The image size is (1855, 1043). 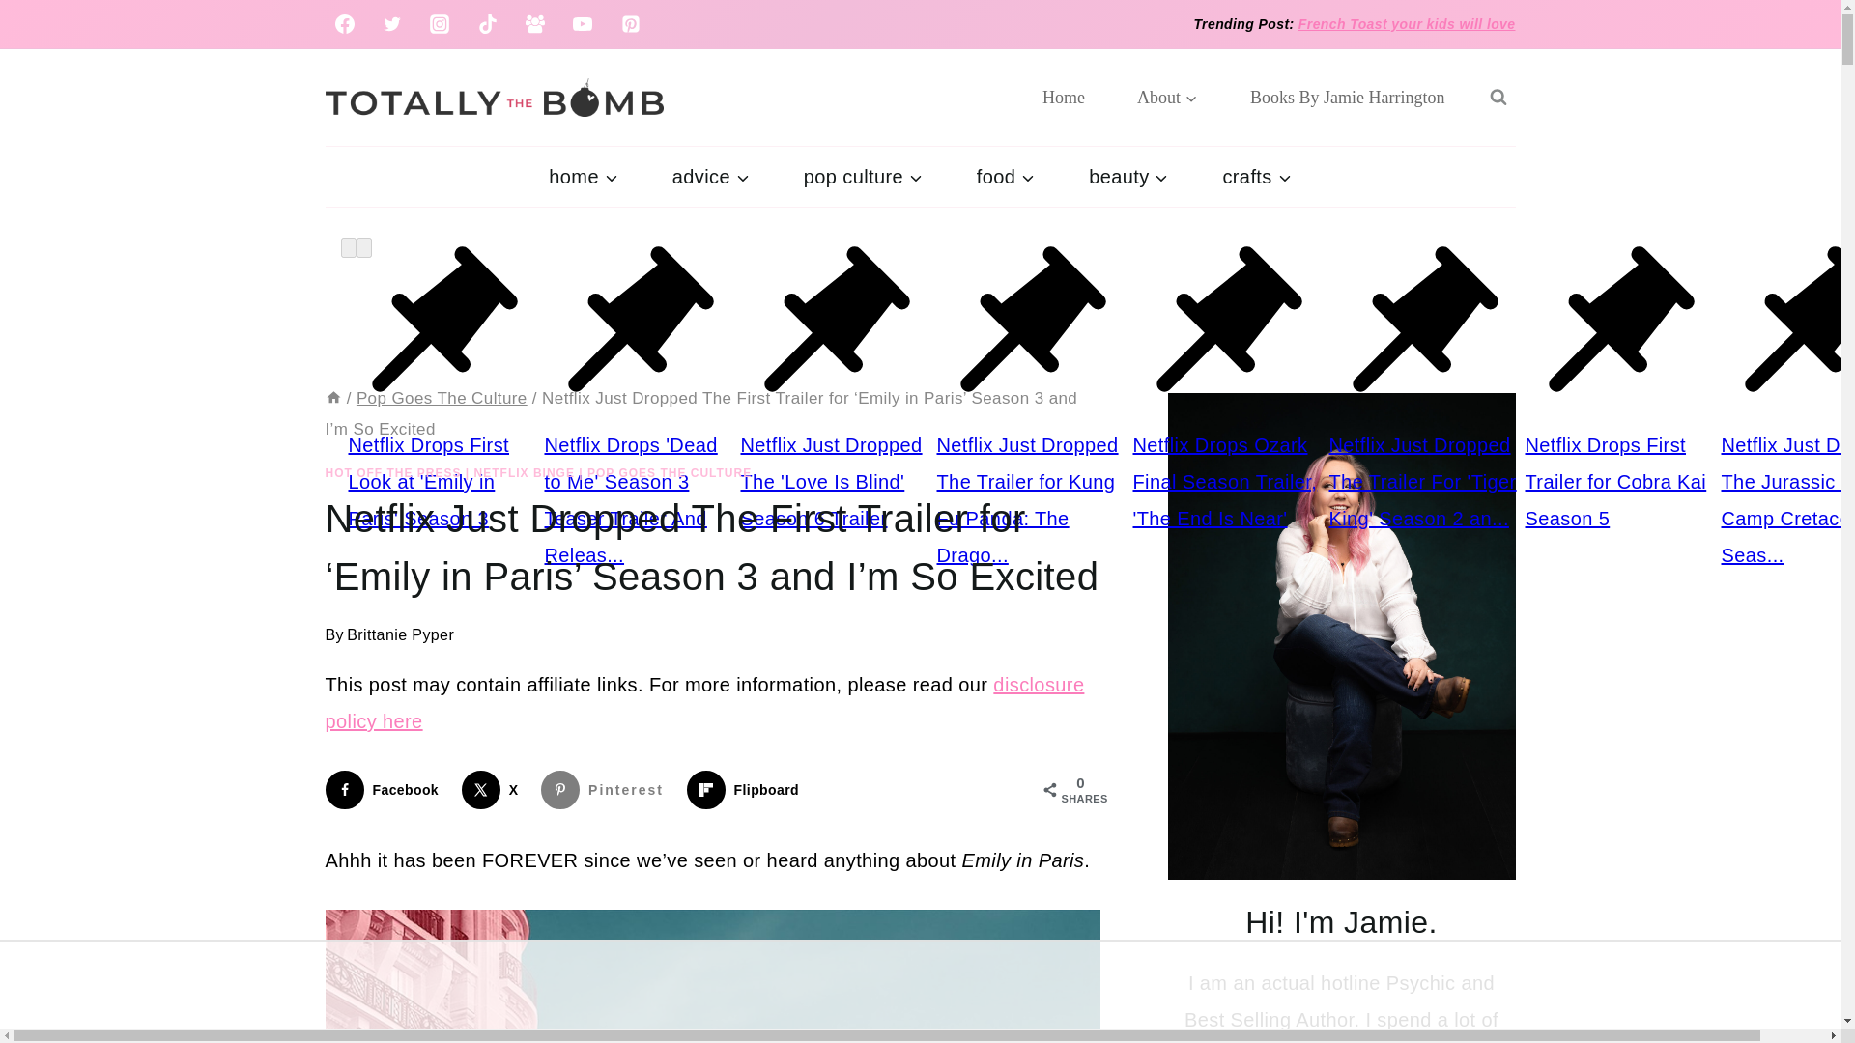 What do you see at coordinates (1167, 97) in the screenshot?
I see `About` at bounding box center [1167, 97].